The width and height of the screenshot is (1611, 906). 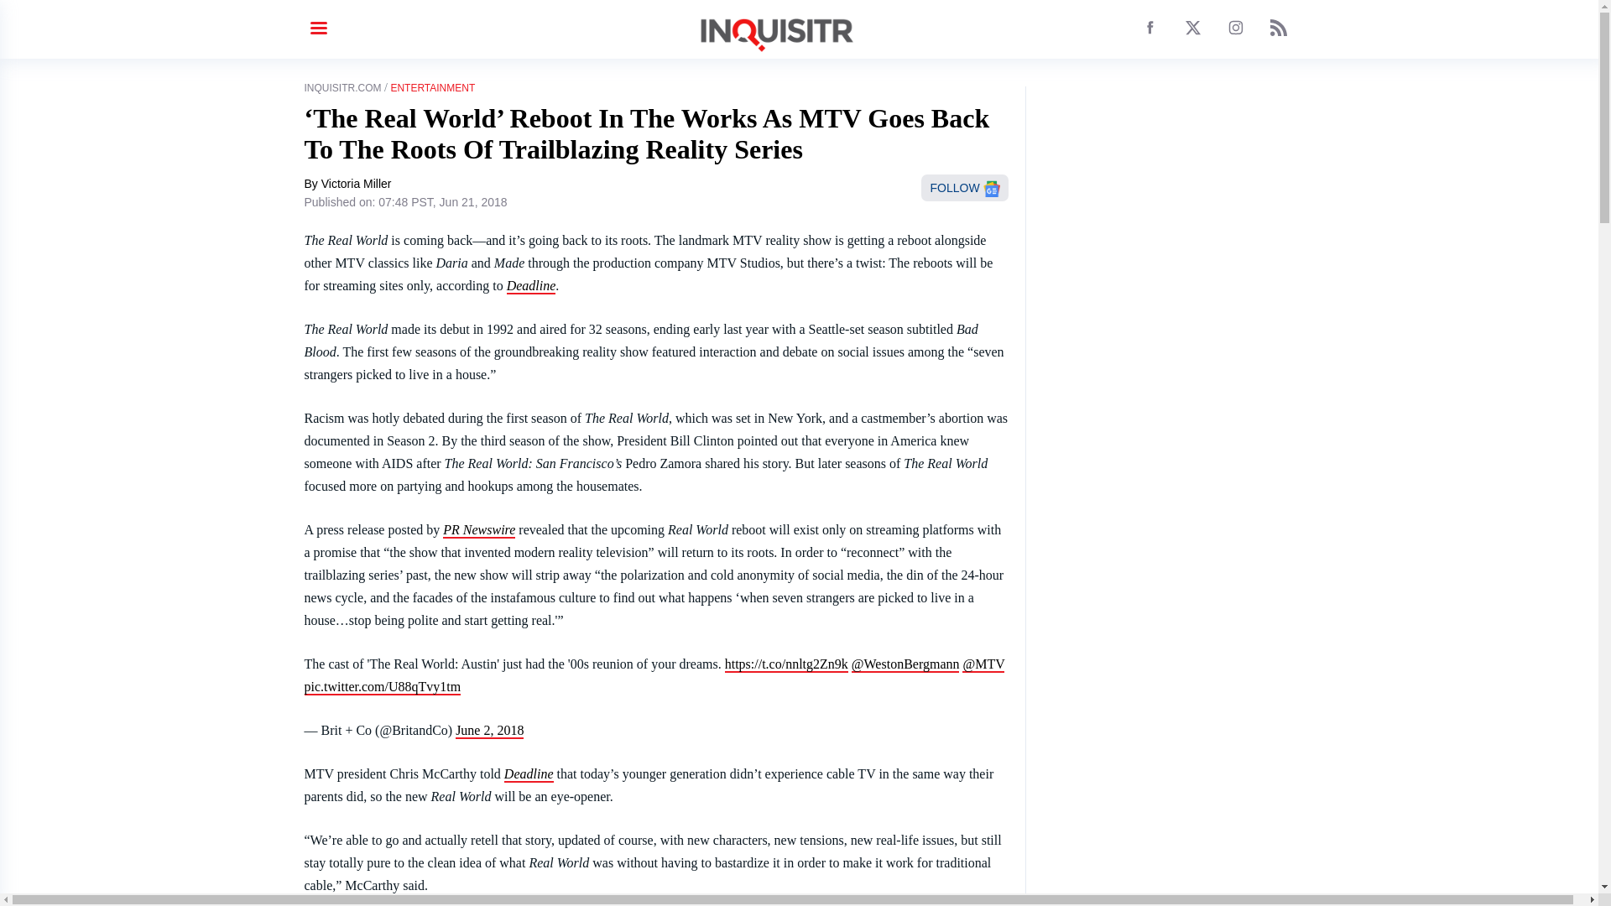 What do you see at coordinates (342, 88) in the screenshot?
I see `INQUISITR.COM` at bounding box center [342, 88].